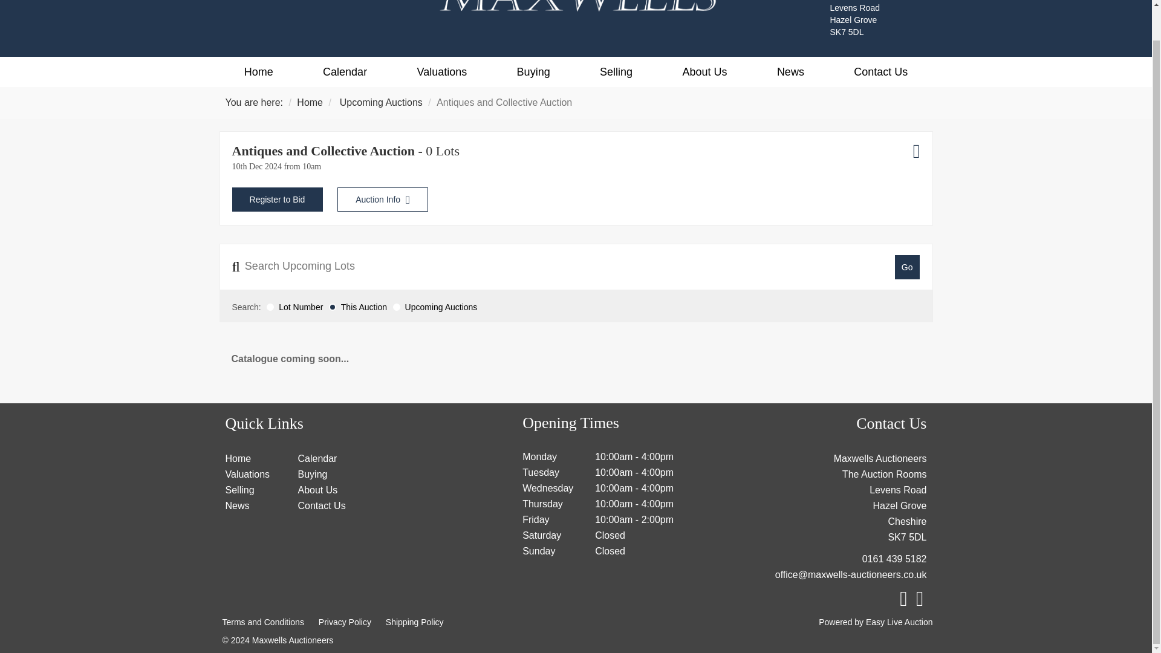  I want to click on Home, so click(238, 458).